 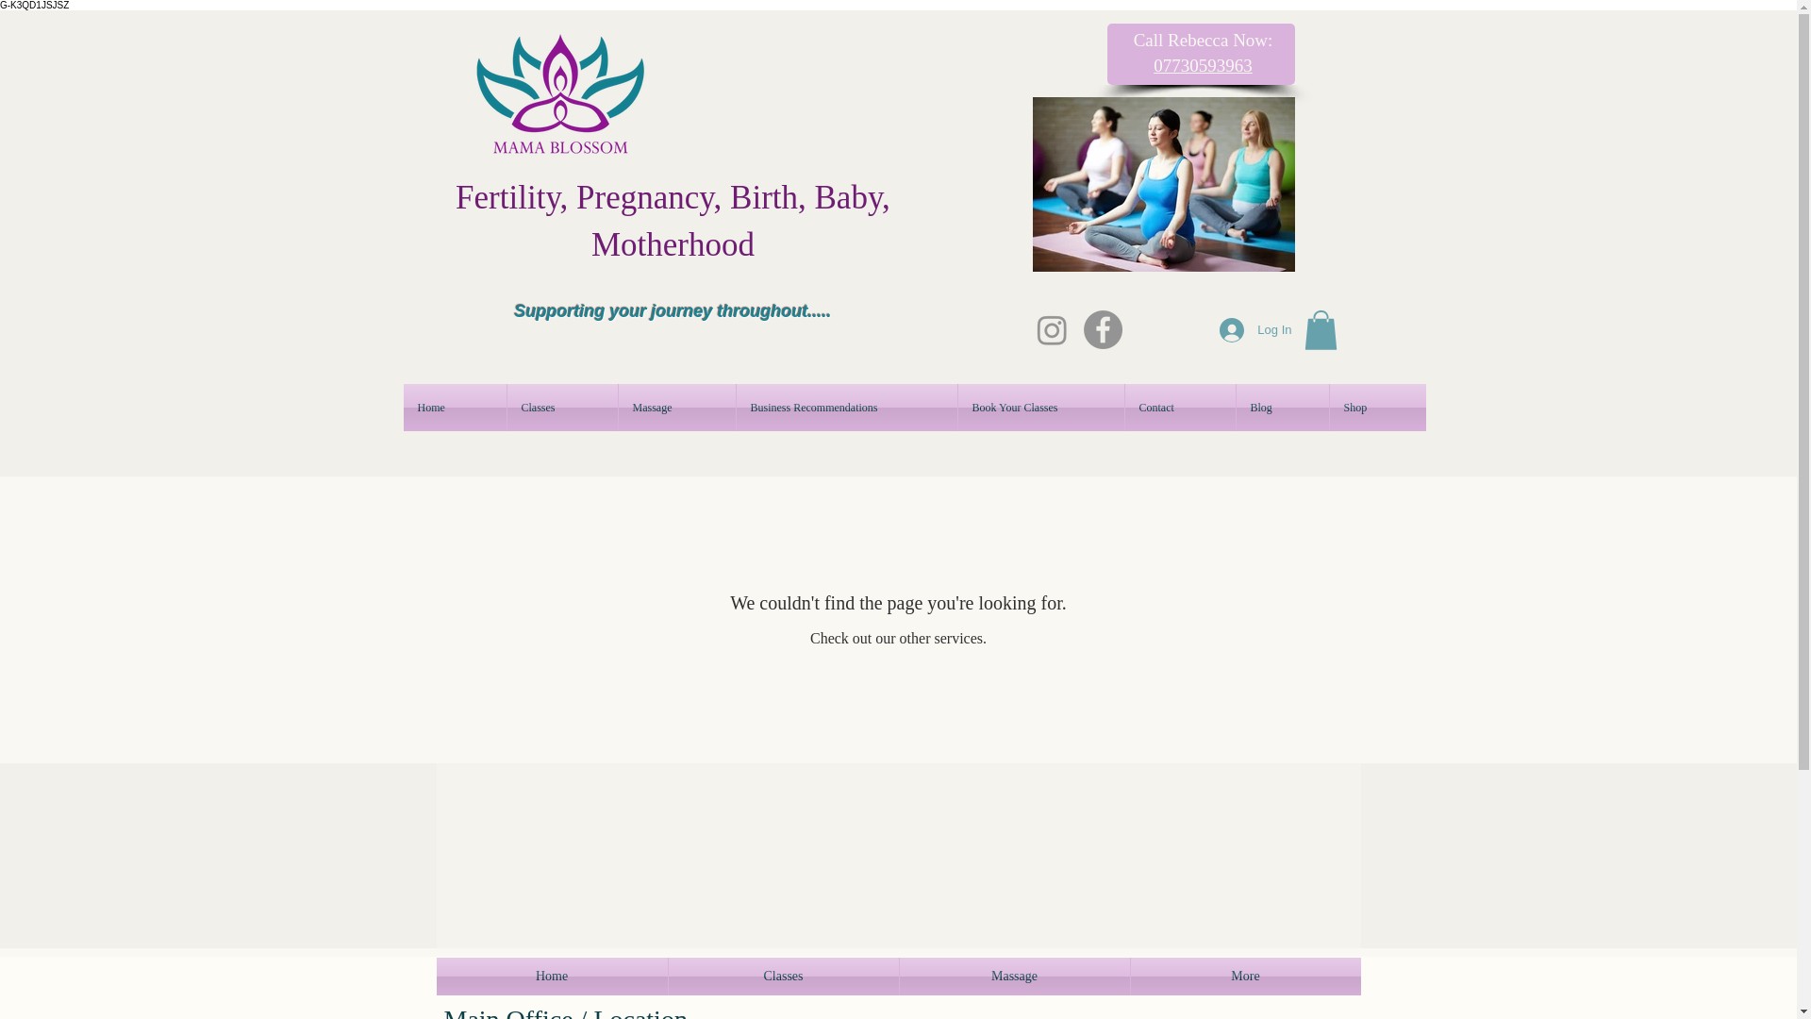 I want to click on Log In, so click(x=1254, y=330).